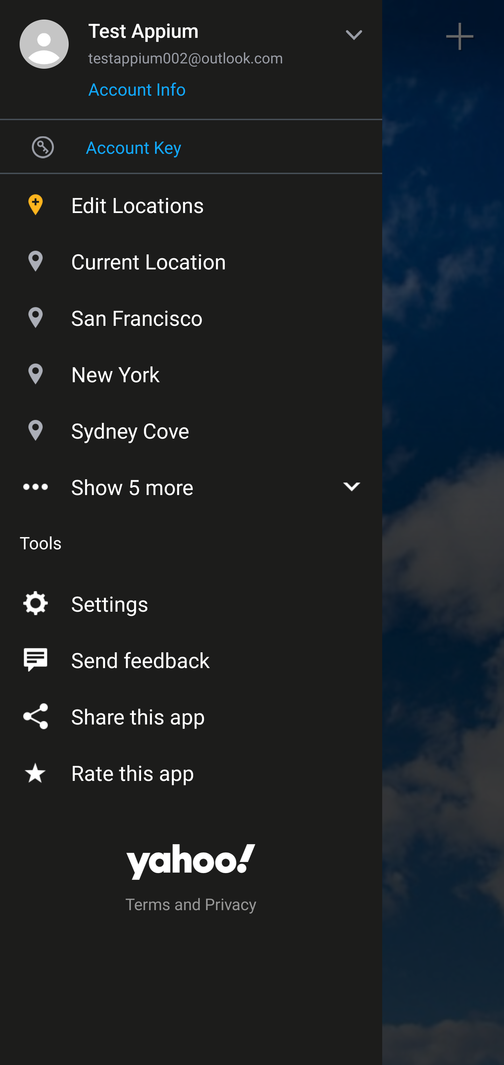  Describe the element at coordinates (43, 36) in the screenshot. I see `Sidebar` at that location.